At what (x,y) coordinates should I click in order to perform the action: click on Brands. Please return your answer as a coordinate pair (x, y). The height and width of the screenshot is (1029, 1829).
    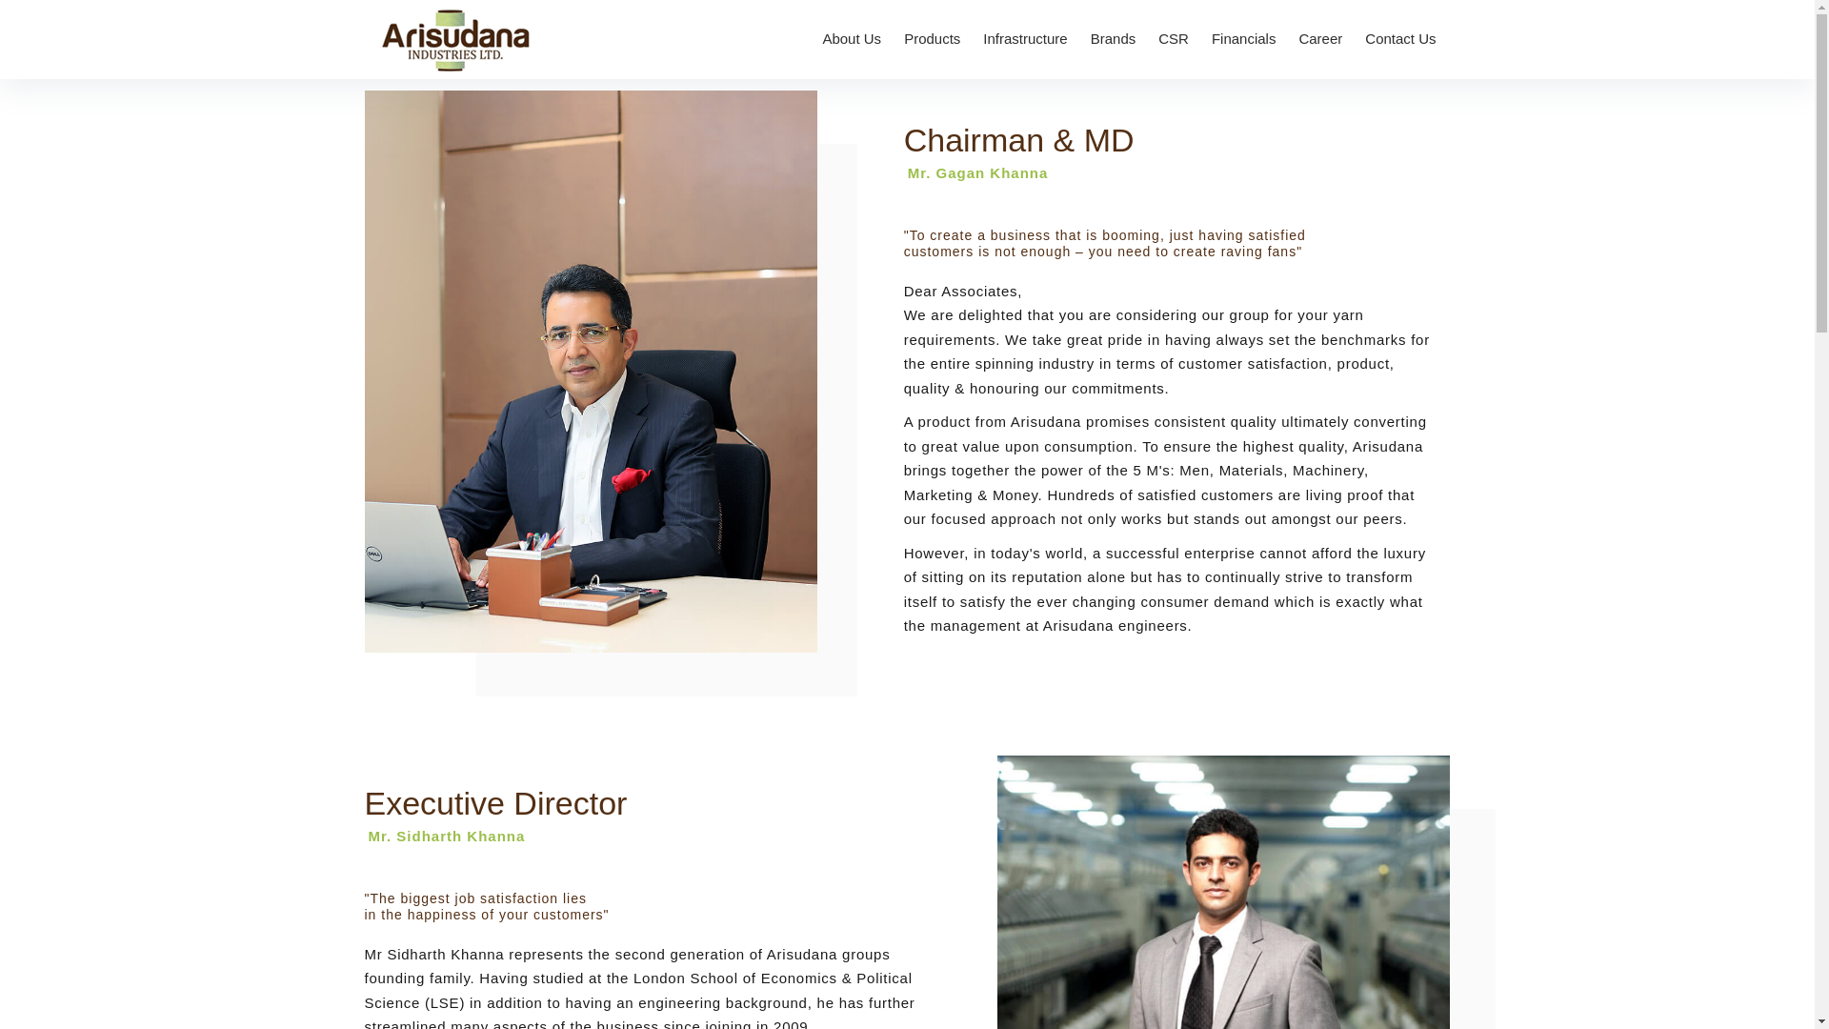
    Looking at the image, I should click on (1113, 39).